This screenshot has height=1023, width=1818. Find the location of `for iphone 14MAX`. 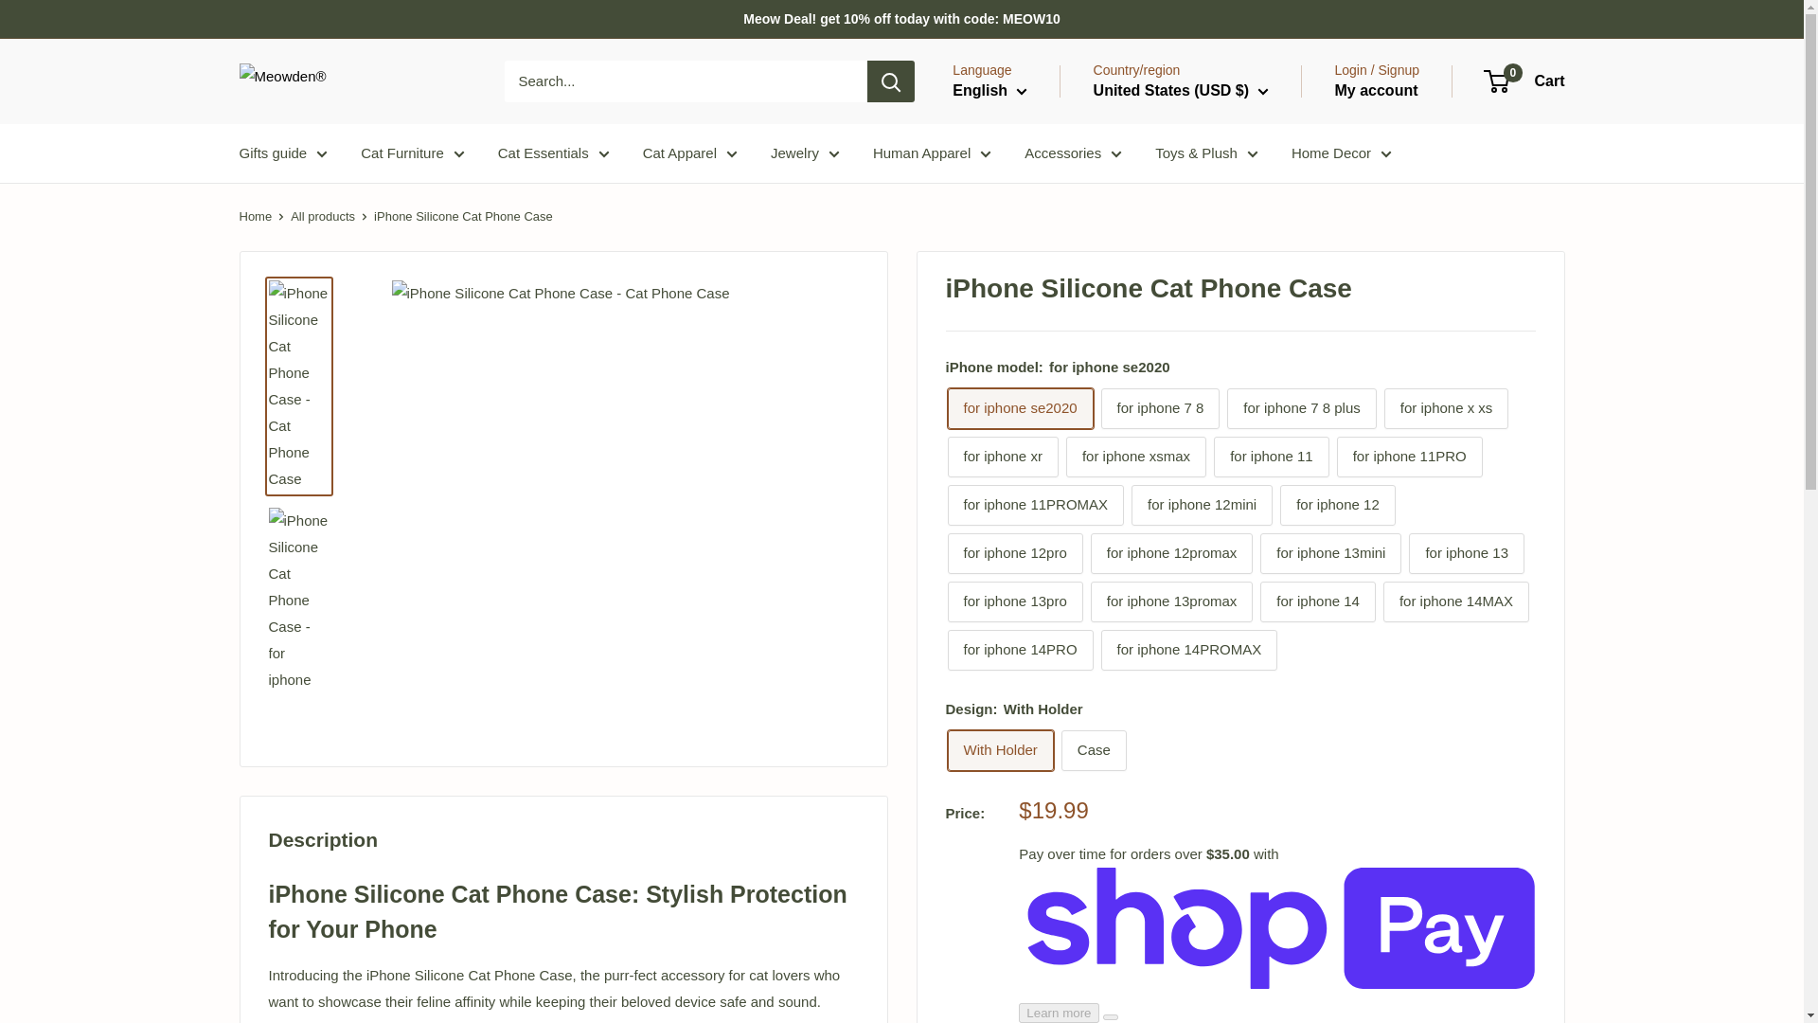

for iphone 14MAX is located at coordinates (1456, 601).